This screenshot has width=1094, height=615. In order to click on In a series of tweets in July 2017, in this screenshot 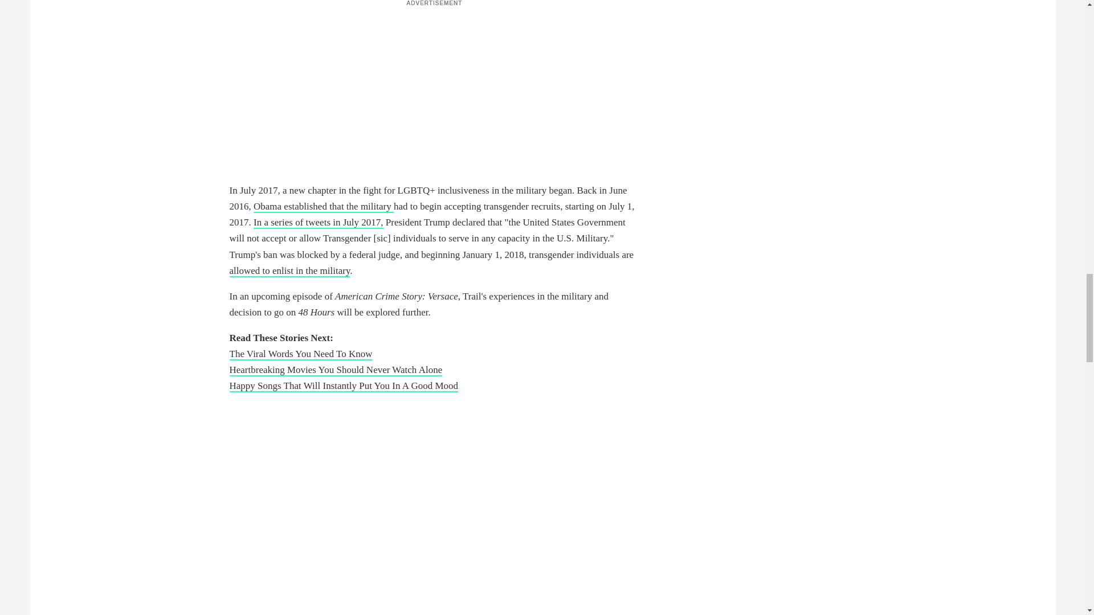, I will do `click(319, 223)`.